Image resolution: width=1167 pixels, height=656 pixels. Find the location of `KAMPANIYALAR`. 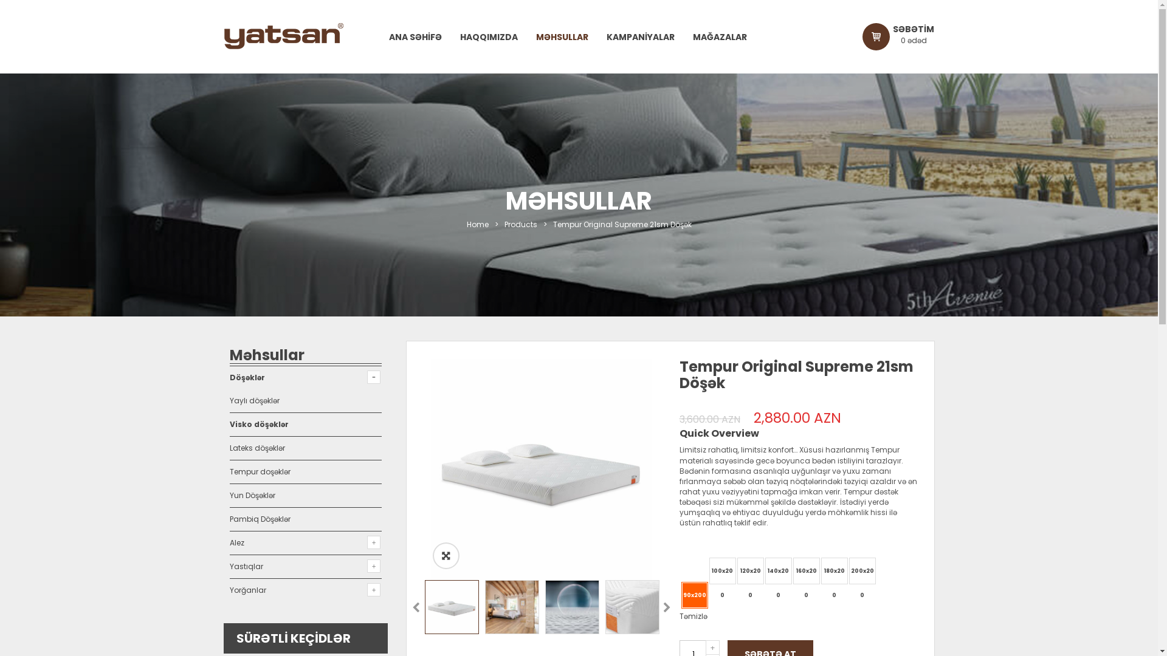

KAMPANIYALAR is located at coordinates (641, 37).